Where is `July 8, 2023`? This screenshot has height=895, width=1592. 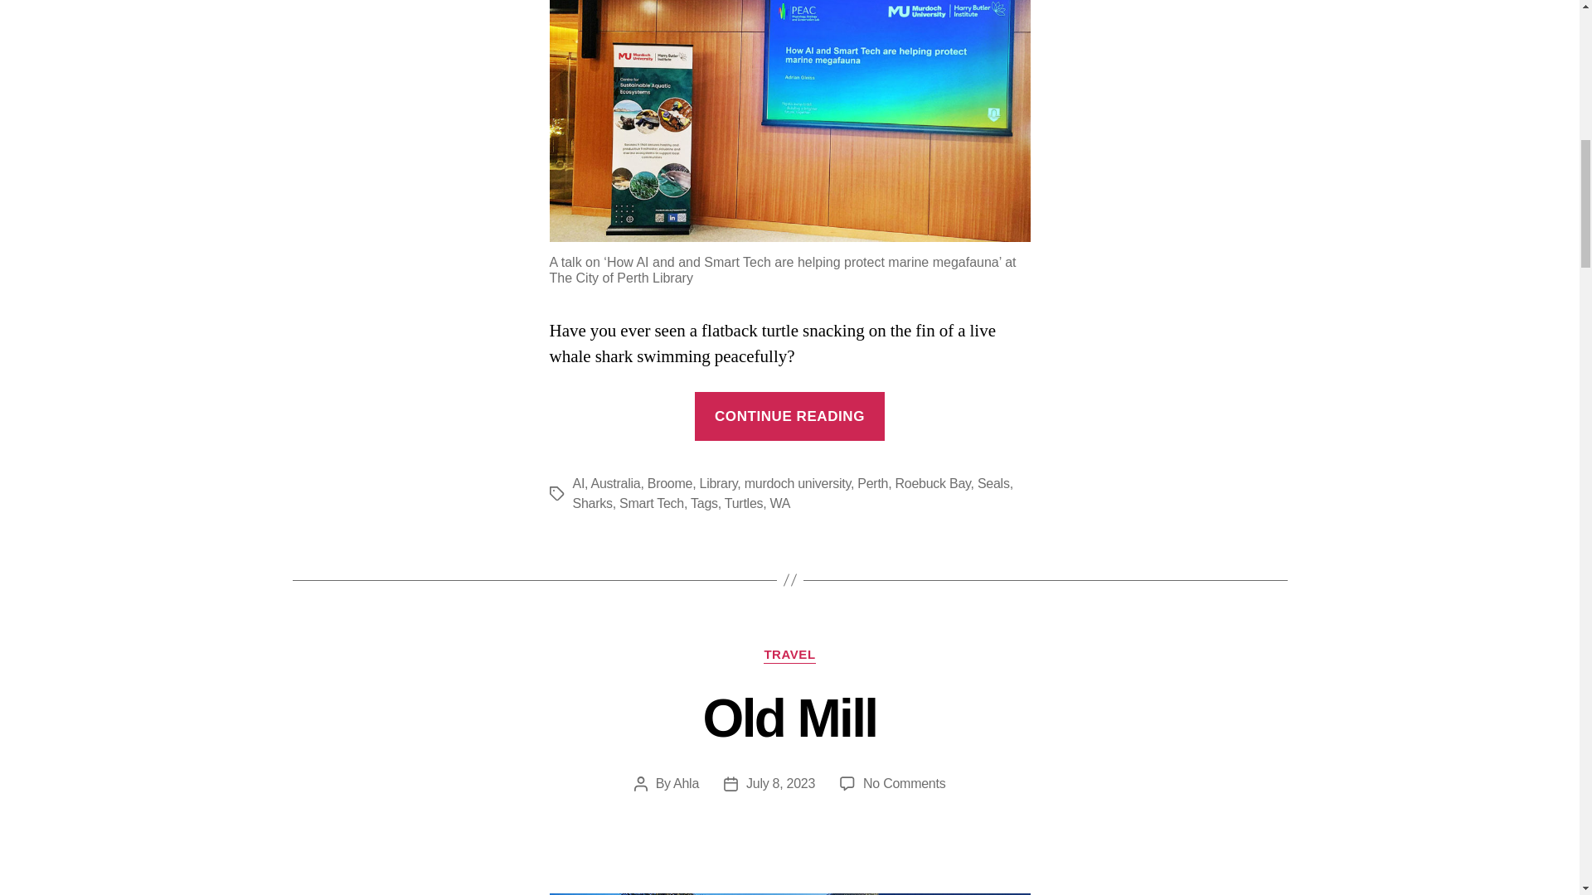 July 8, 2023 is located at coordinates (904, 783).